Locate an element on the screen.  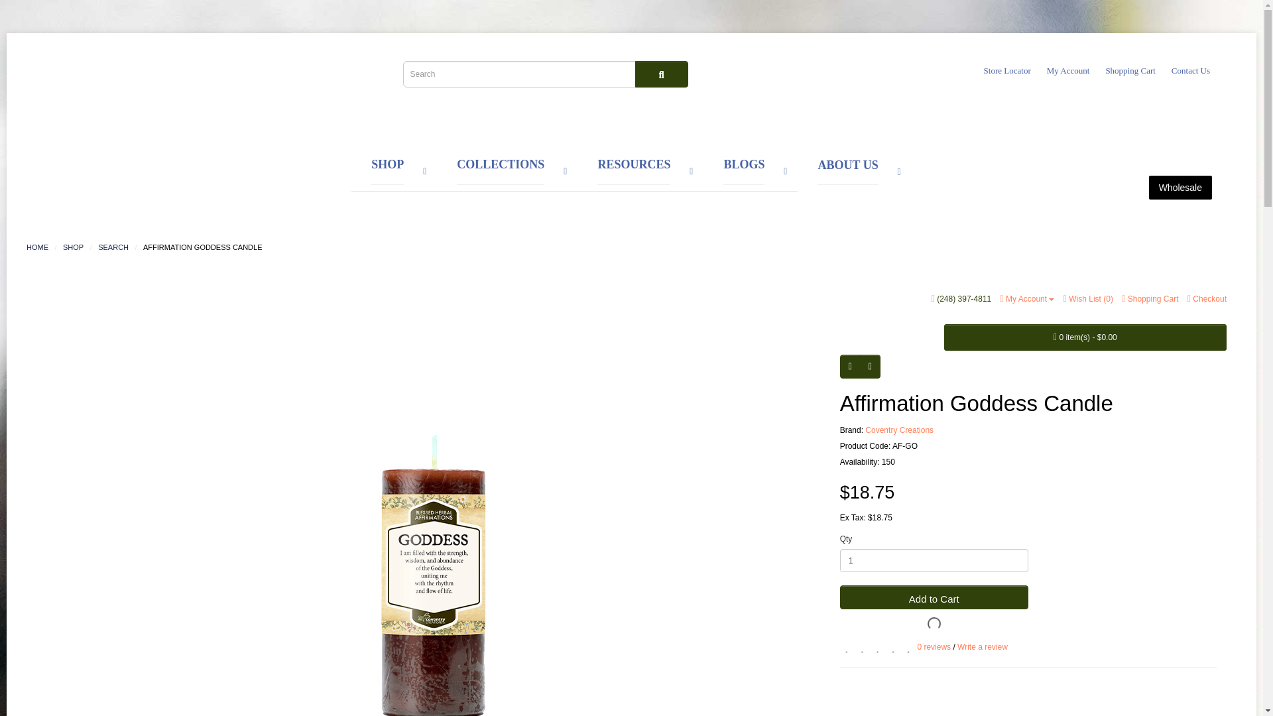
Shopping Cart is located at coordinates (1130, 70).